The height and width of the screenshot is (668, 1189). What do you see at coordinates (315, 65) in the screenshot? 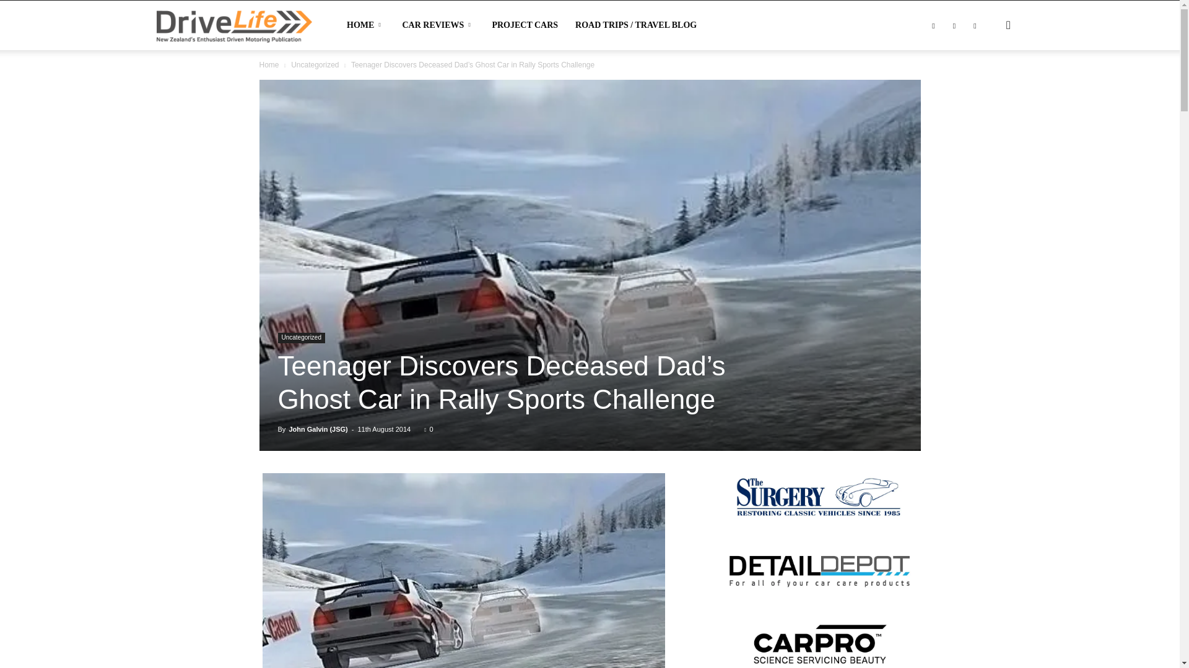
I see `Uncategorized` at bounding box center [315, 65].